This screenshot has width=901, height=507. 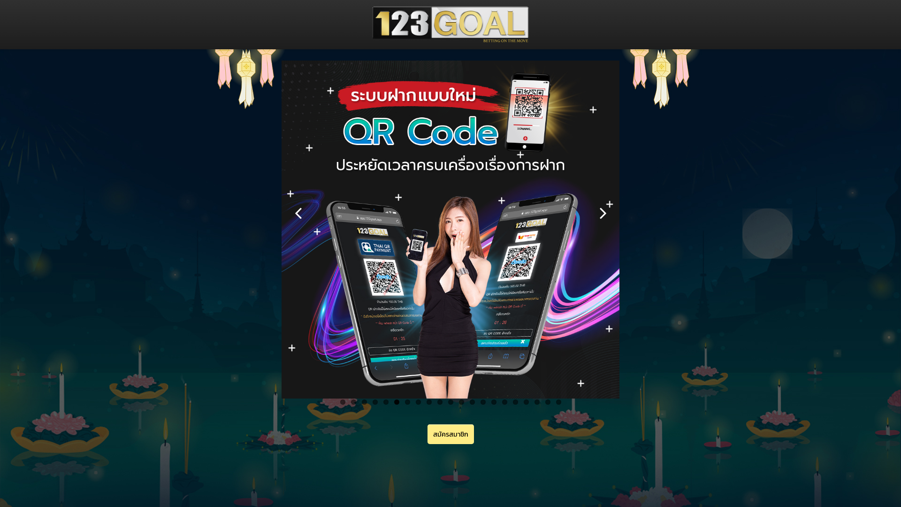 What do you see at coordinates (558, 402) in the screenshot?
I see `21` at bounding box center [558, 402].